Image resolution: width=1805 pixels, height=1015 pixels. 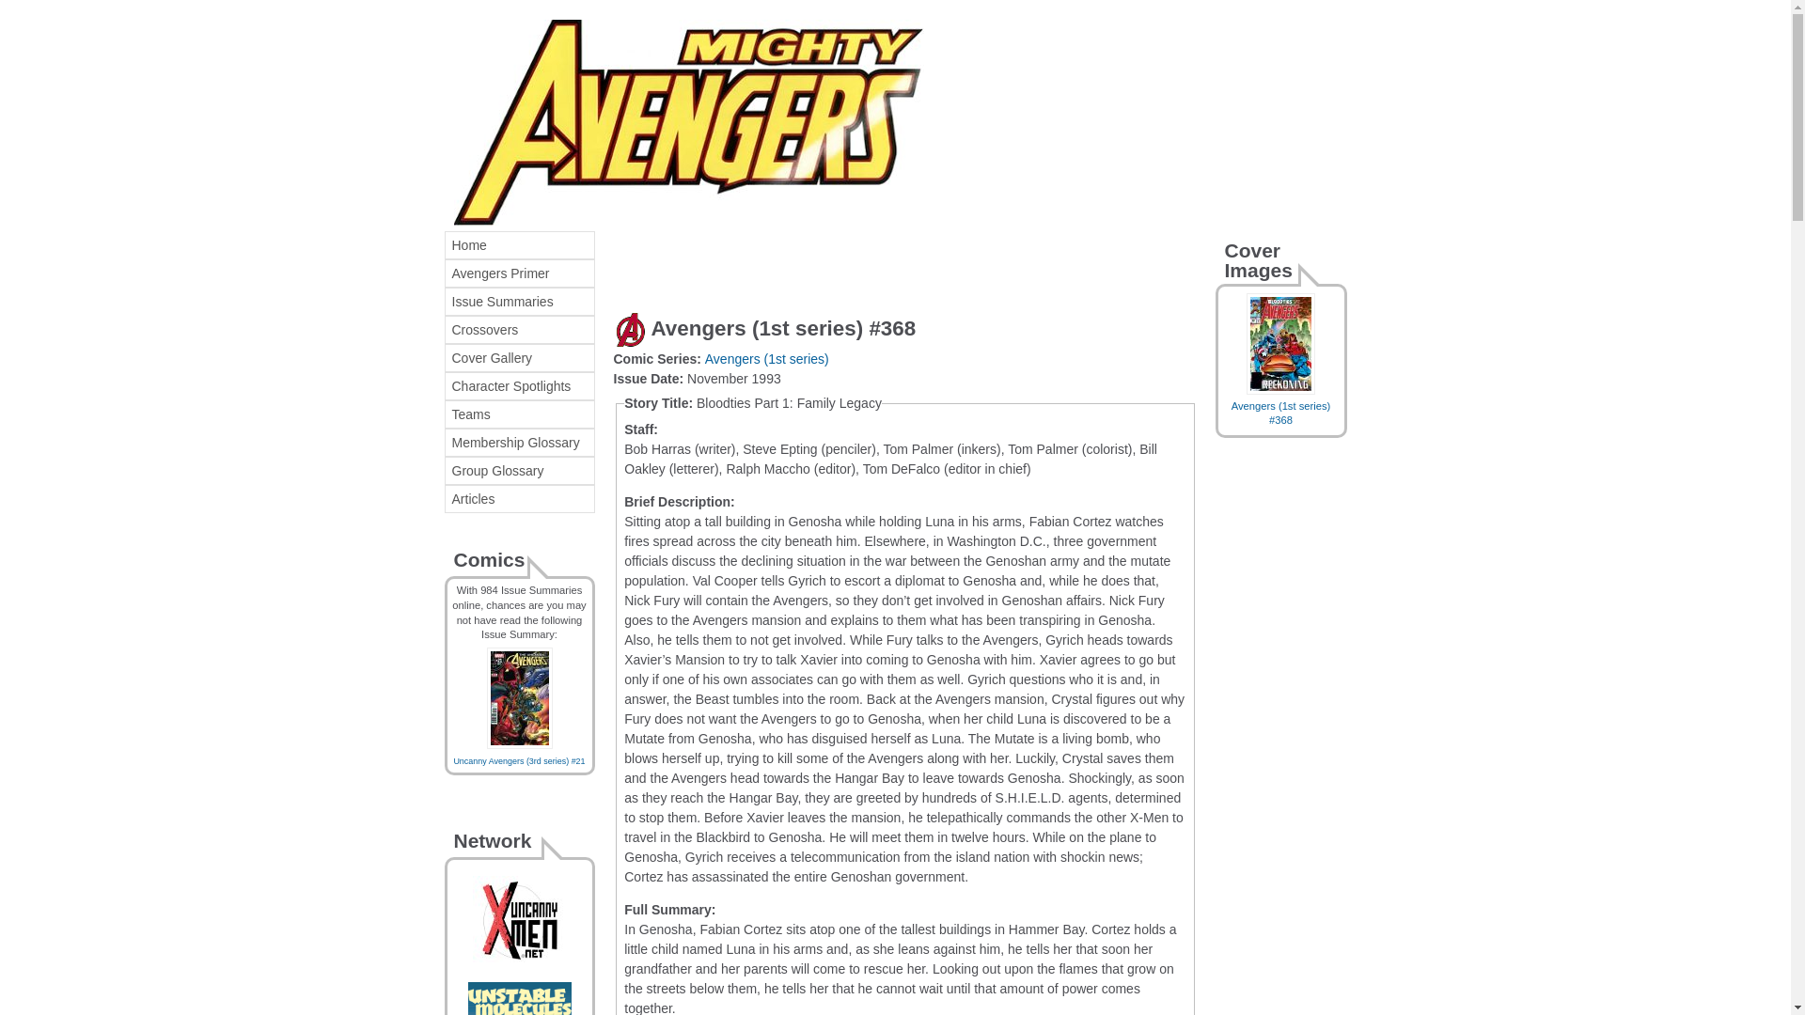 I want to click on Crossovers, so click(x=519, y=329).